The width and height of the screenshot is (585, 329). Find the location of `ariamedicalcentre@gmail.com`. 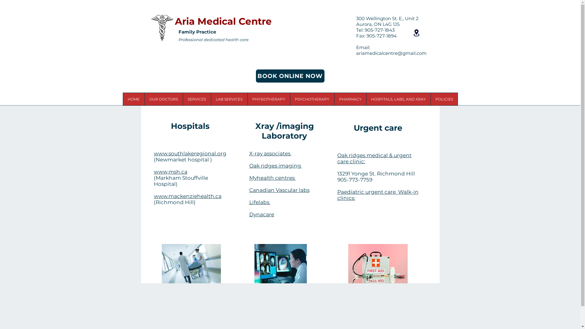

ariamedicalcentre@gmail.com is located at coordinates (391, 53).